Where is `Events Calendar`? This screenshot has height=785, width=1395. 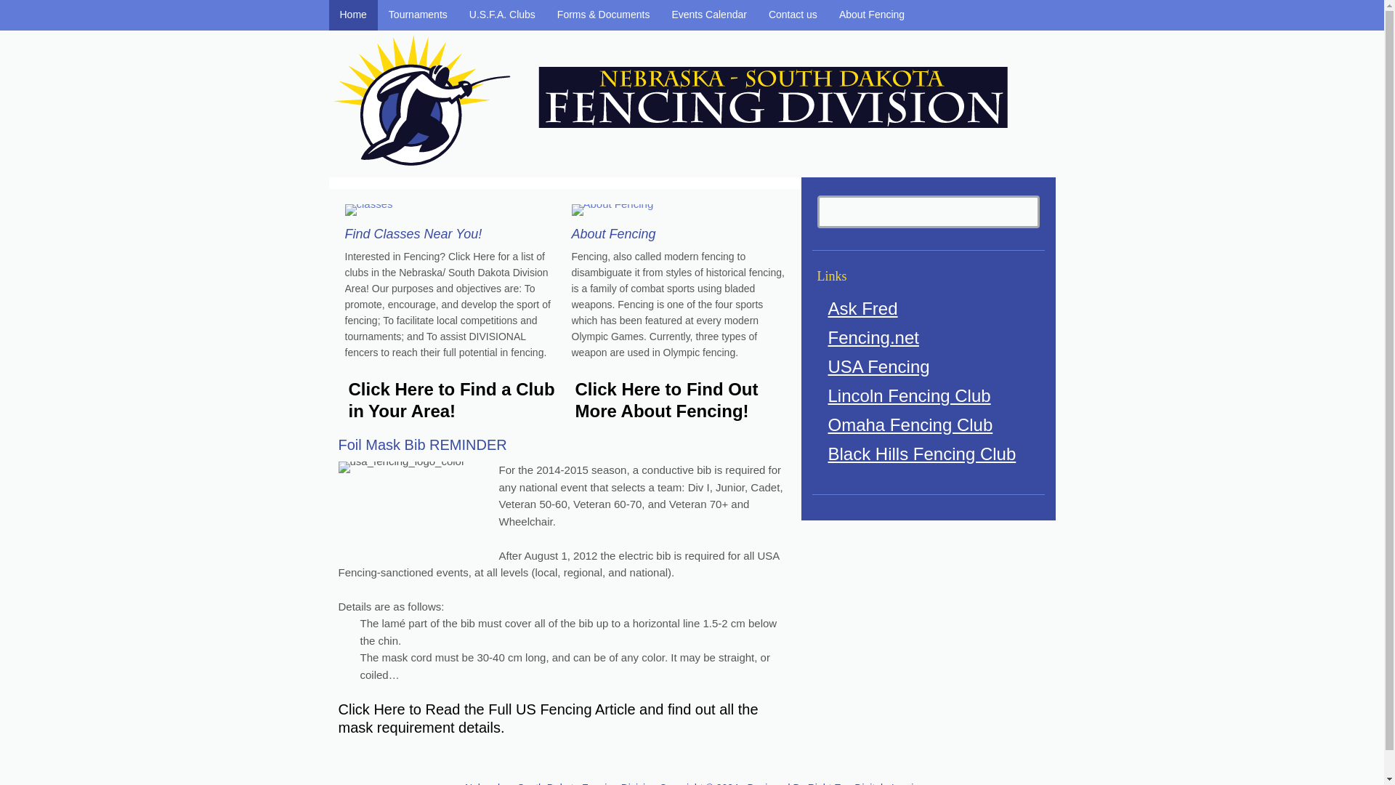 Events Calendar is located at coordinates (708, 15).